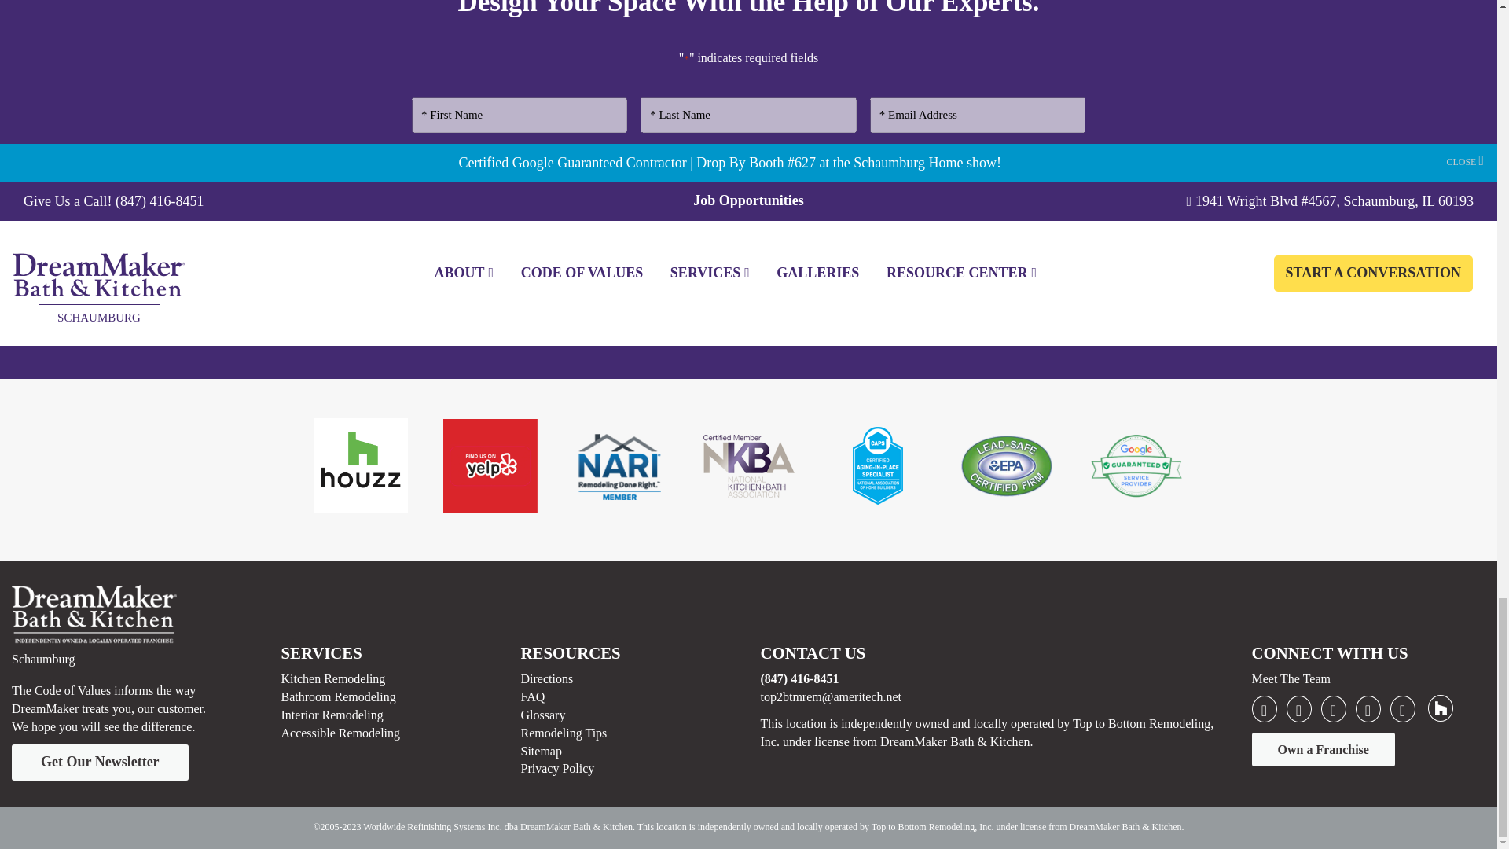 This screenshot has width=1509, height=849. What do you see at coordinates (726, 245) in the screenshot?
I see `Bathroom Remodeling` at bounding box center [726, 245].